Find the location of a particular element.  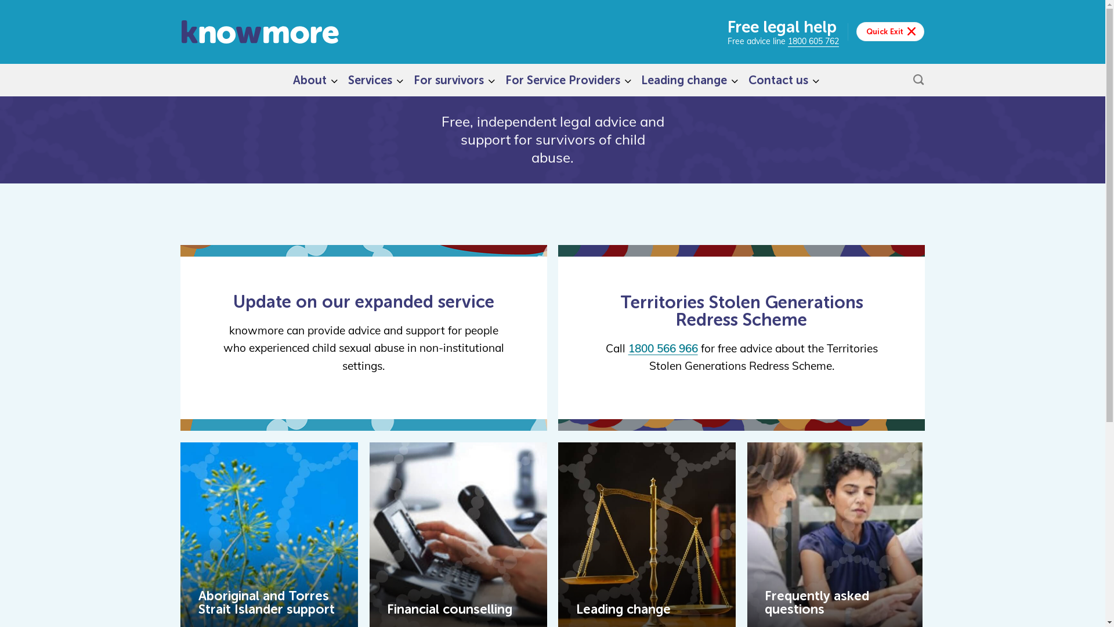

Expand child menu is located at coordinates (400, 80).